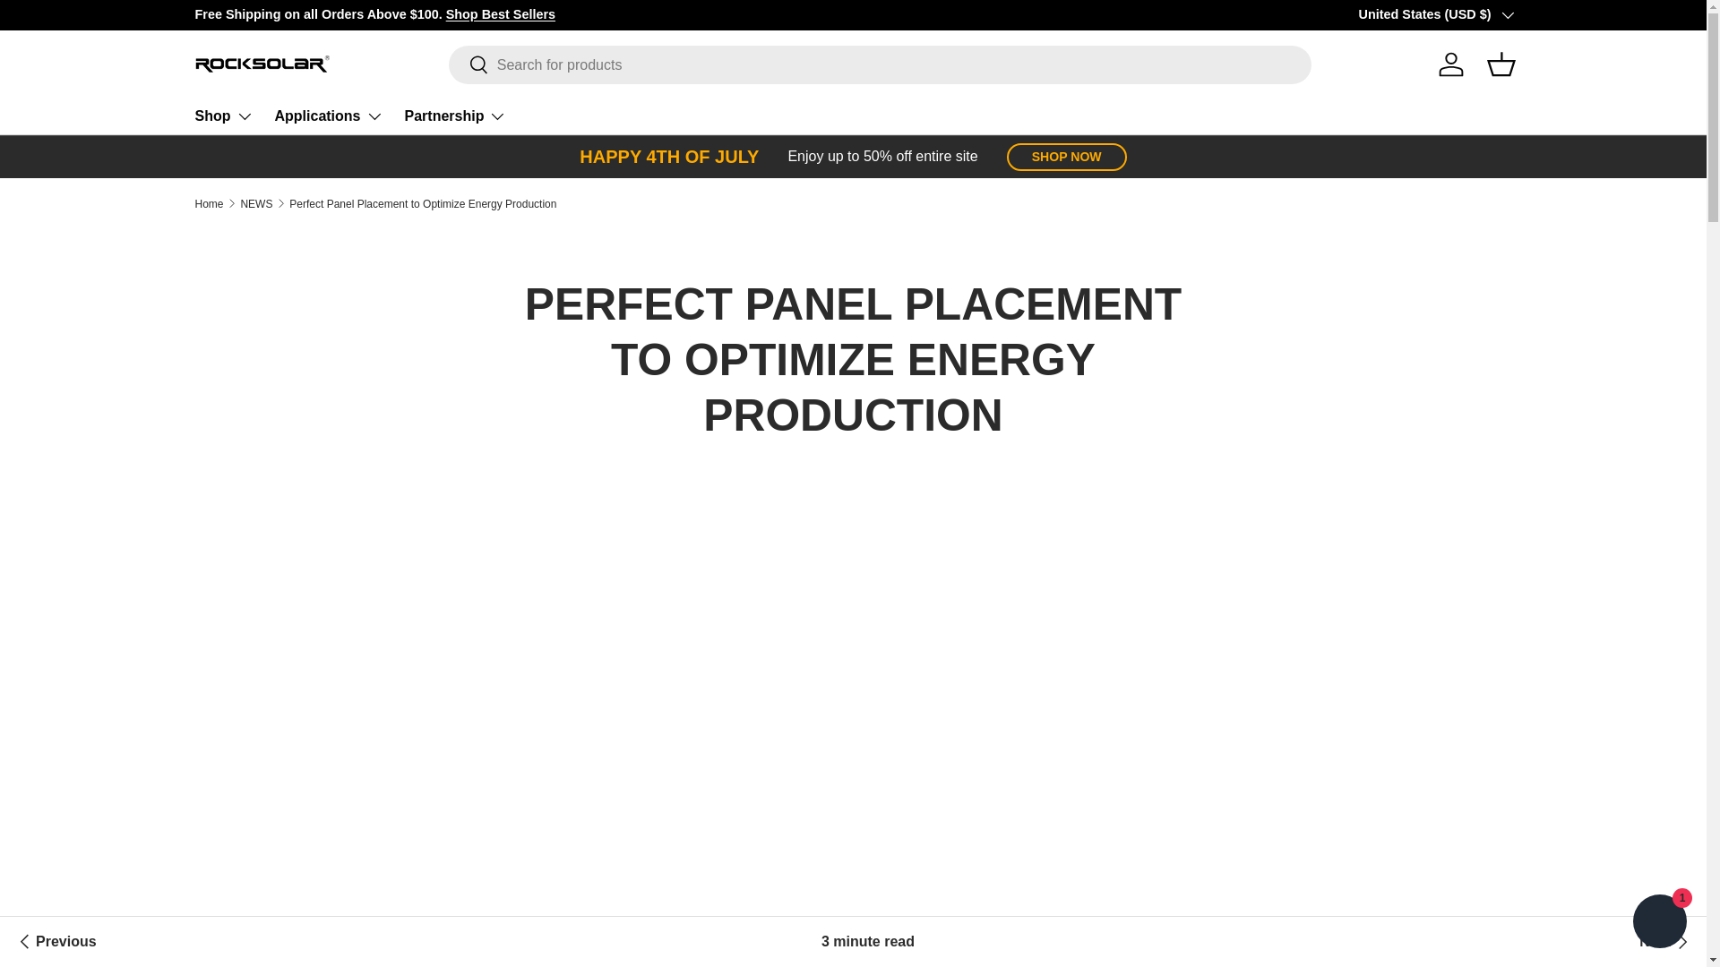  What do you see at coordinates (1450, 64) in the screenshot?
I see `Log in` at bounding box center [1450, 64].